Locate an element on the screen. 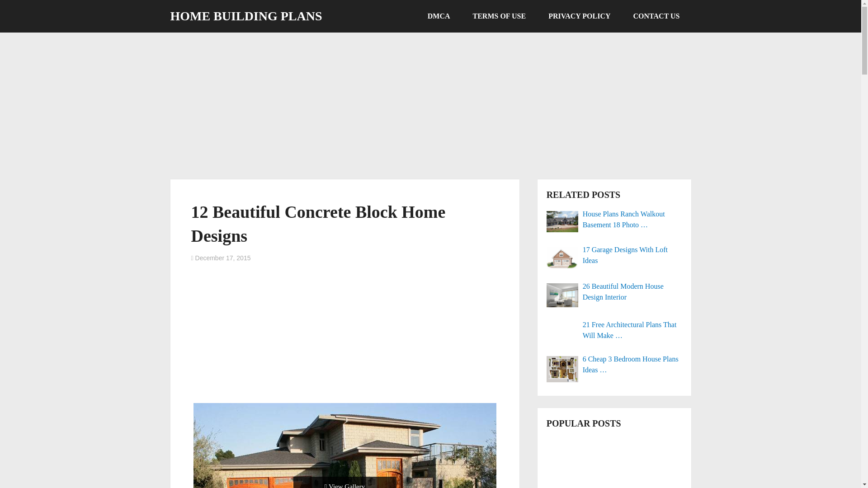 The width and height of the screenshot is (868, 488). House Plans Ranch Walkout Basement 18 Photo Gallery is located at coordinates (614, 220).